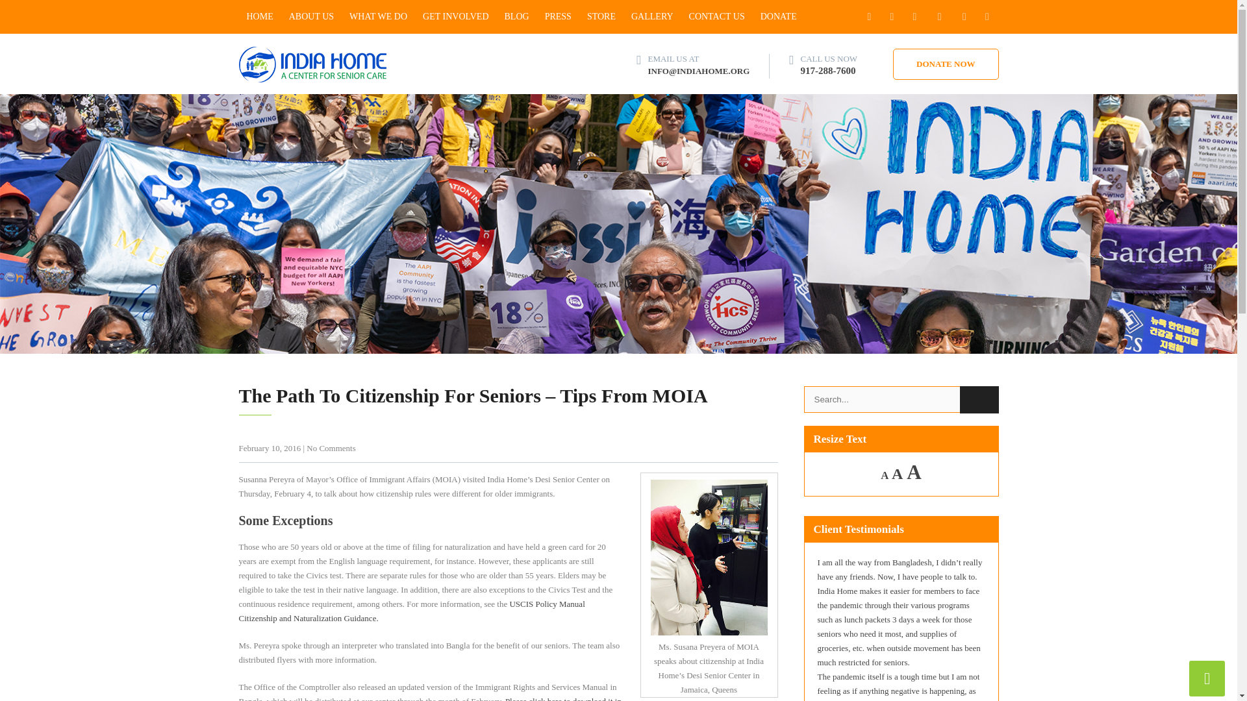 The image size is (1247, 701). Describe the element at coordinates (331, 448) in the screenshot. I see `No Comments` at that location.